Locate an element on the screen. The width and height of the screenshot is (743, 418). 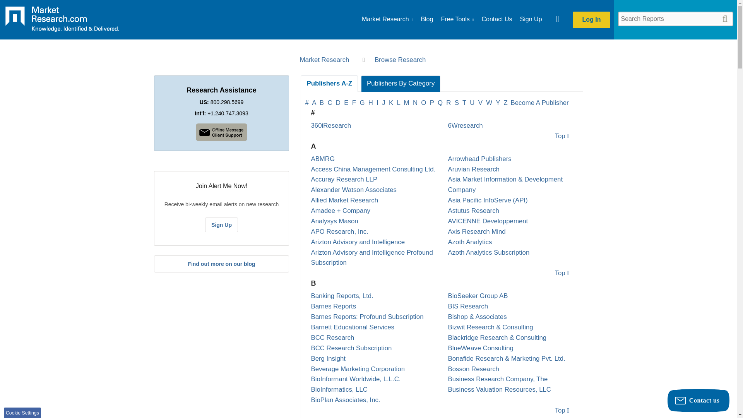
D  is located at coordinates (339, 103).